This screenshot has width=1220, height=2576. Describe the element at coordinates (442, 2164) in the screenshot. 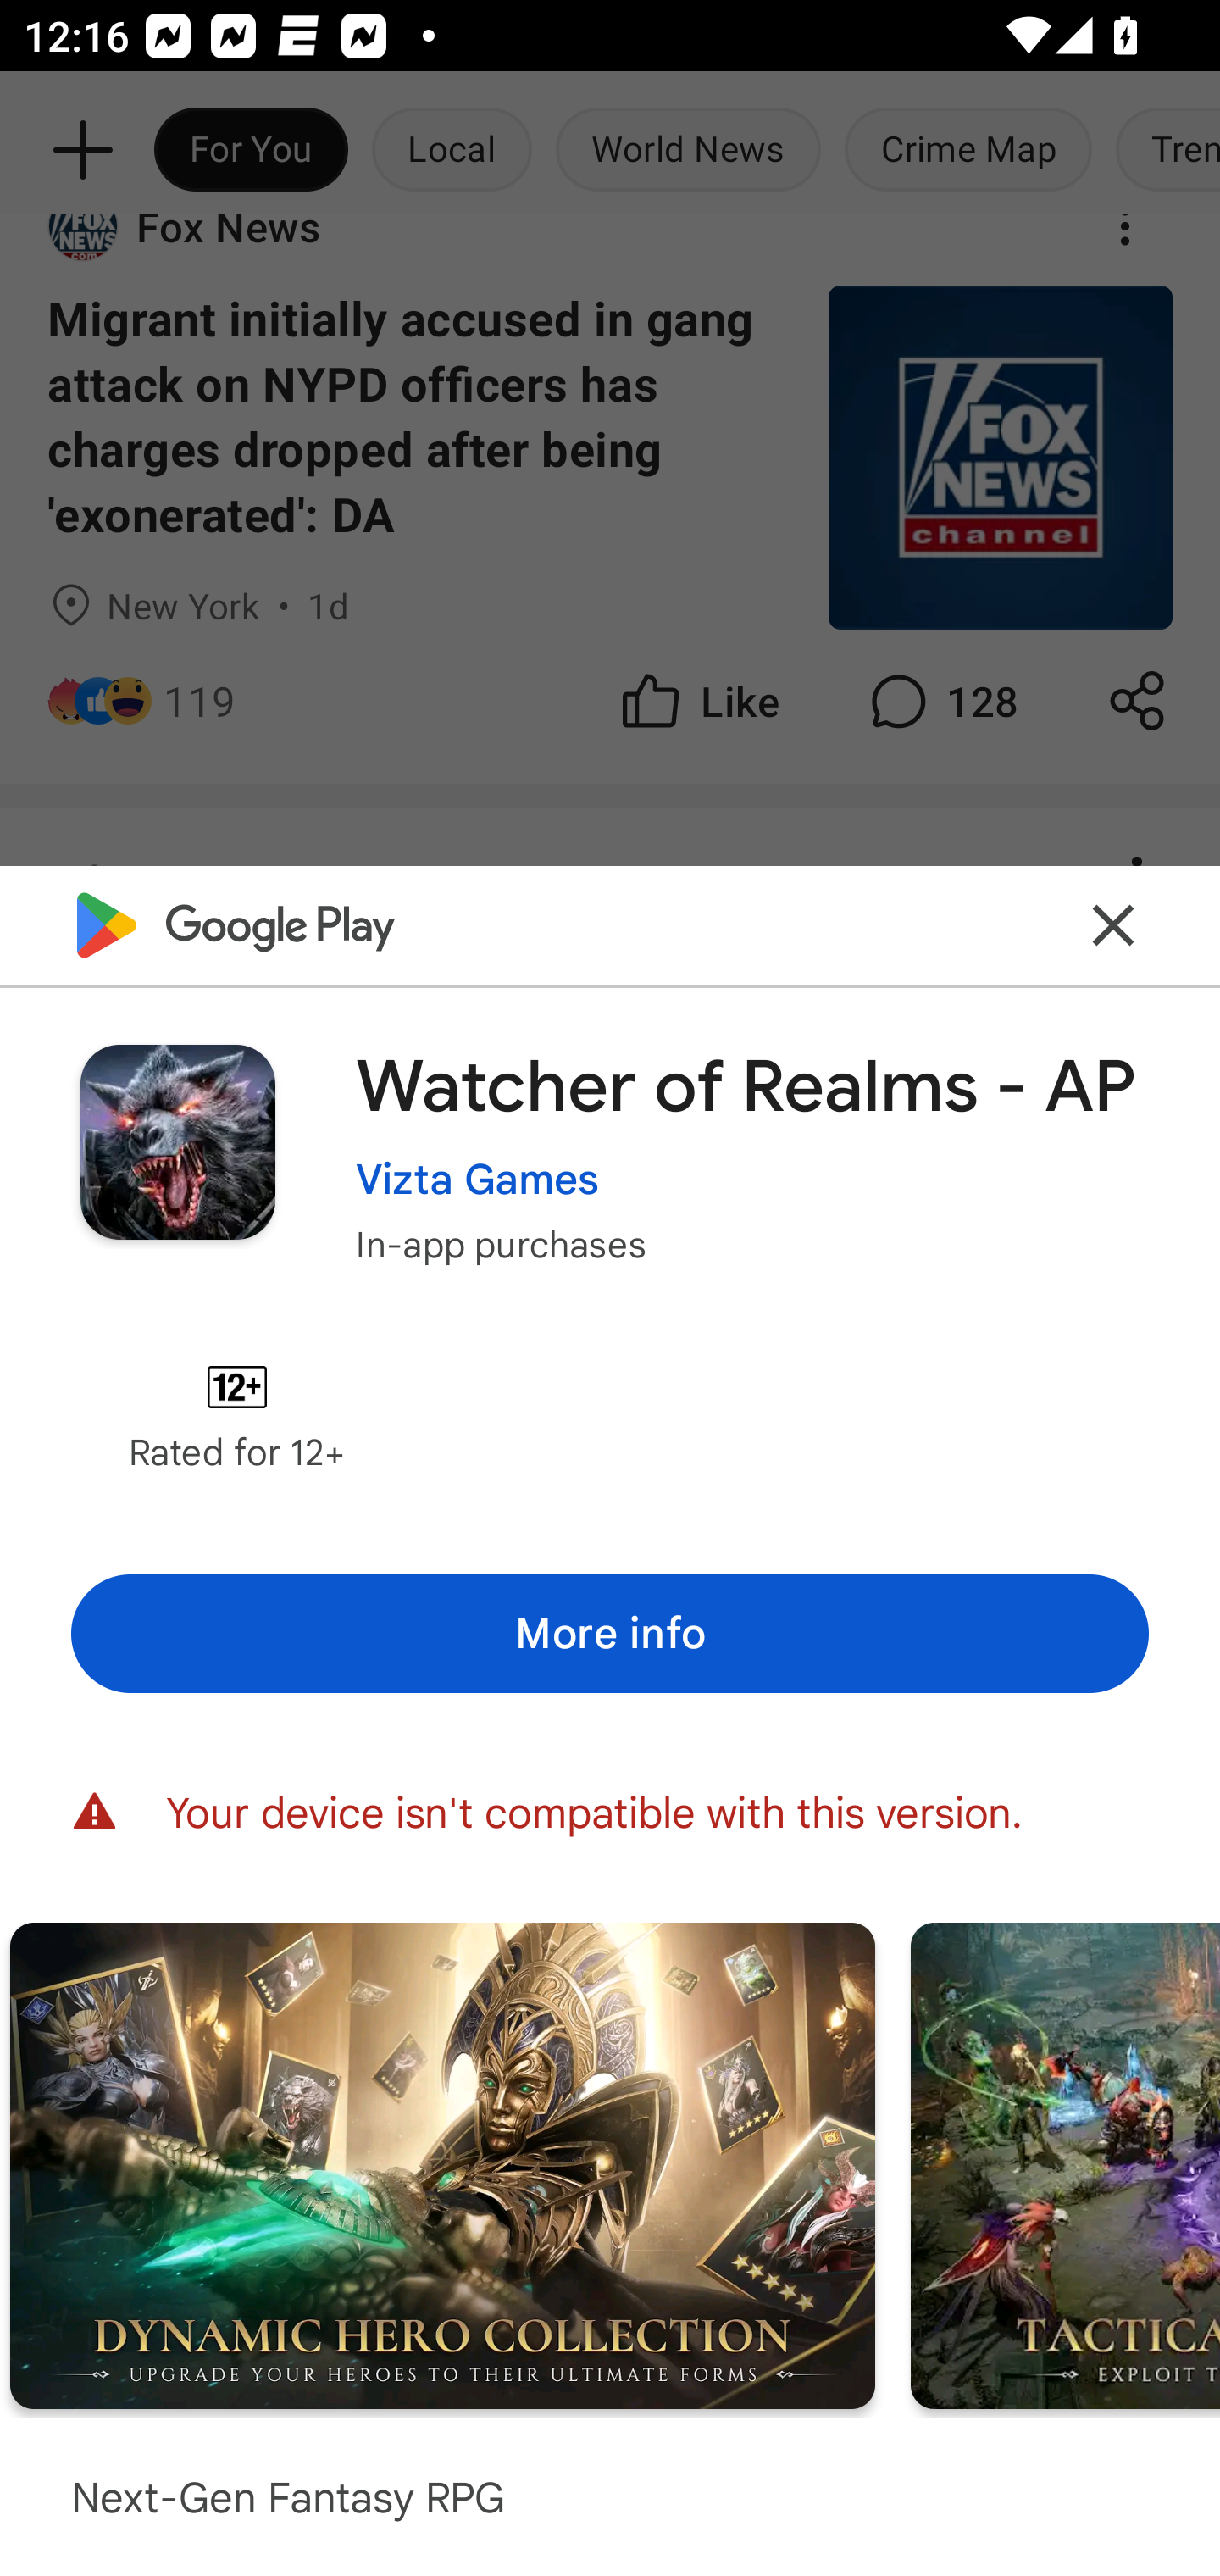

I see `Screenshot "2" of "7"` at that location.